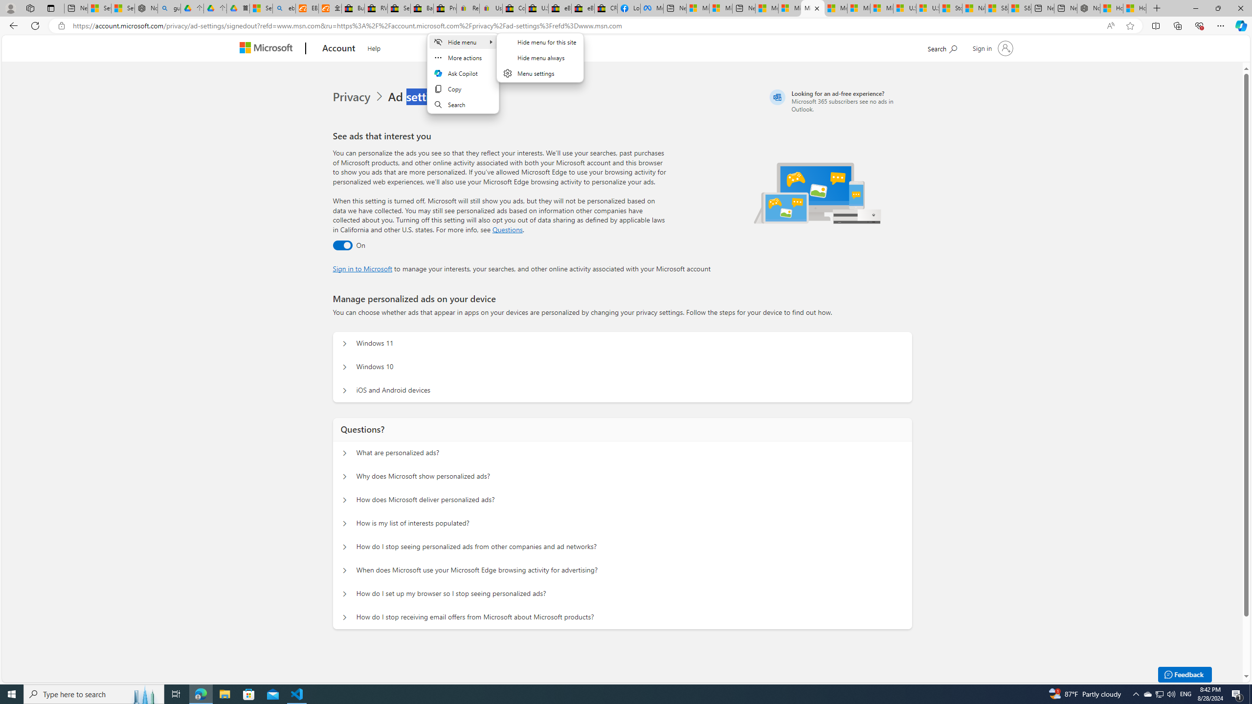 The height and width of the screenshot is (704, 1252). I want to click on guge yunpan - Search, so click(169, 8).